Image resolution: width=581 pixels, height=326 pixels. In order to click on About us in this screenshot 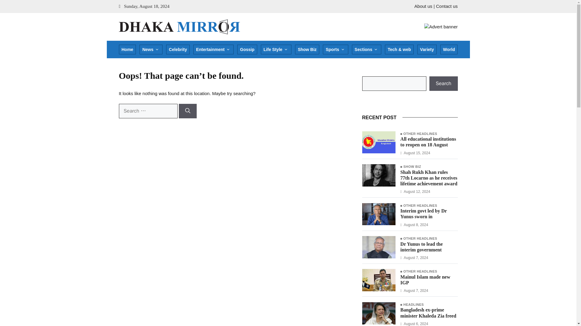, I will do `click(423, 6)`.